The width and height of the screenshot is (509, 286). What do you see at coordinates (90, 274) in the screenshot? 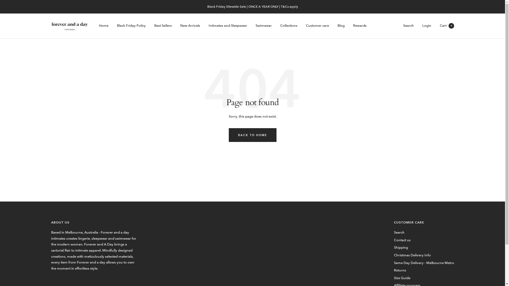
I see `AU` at bounding box center [90, 274].